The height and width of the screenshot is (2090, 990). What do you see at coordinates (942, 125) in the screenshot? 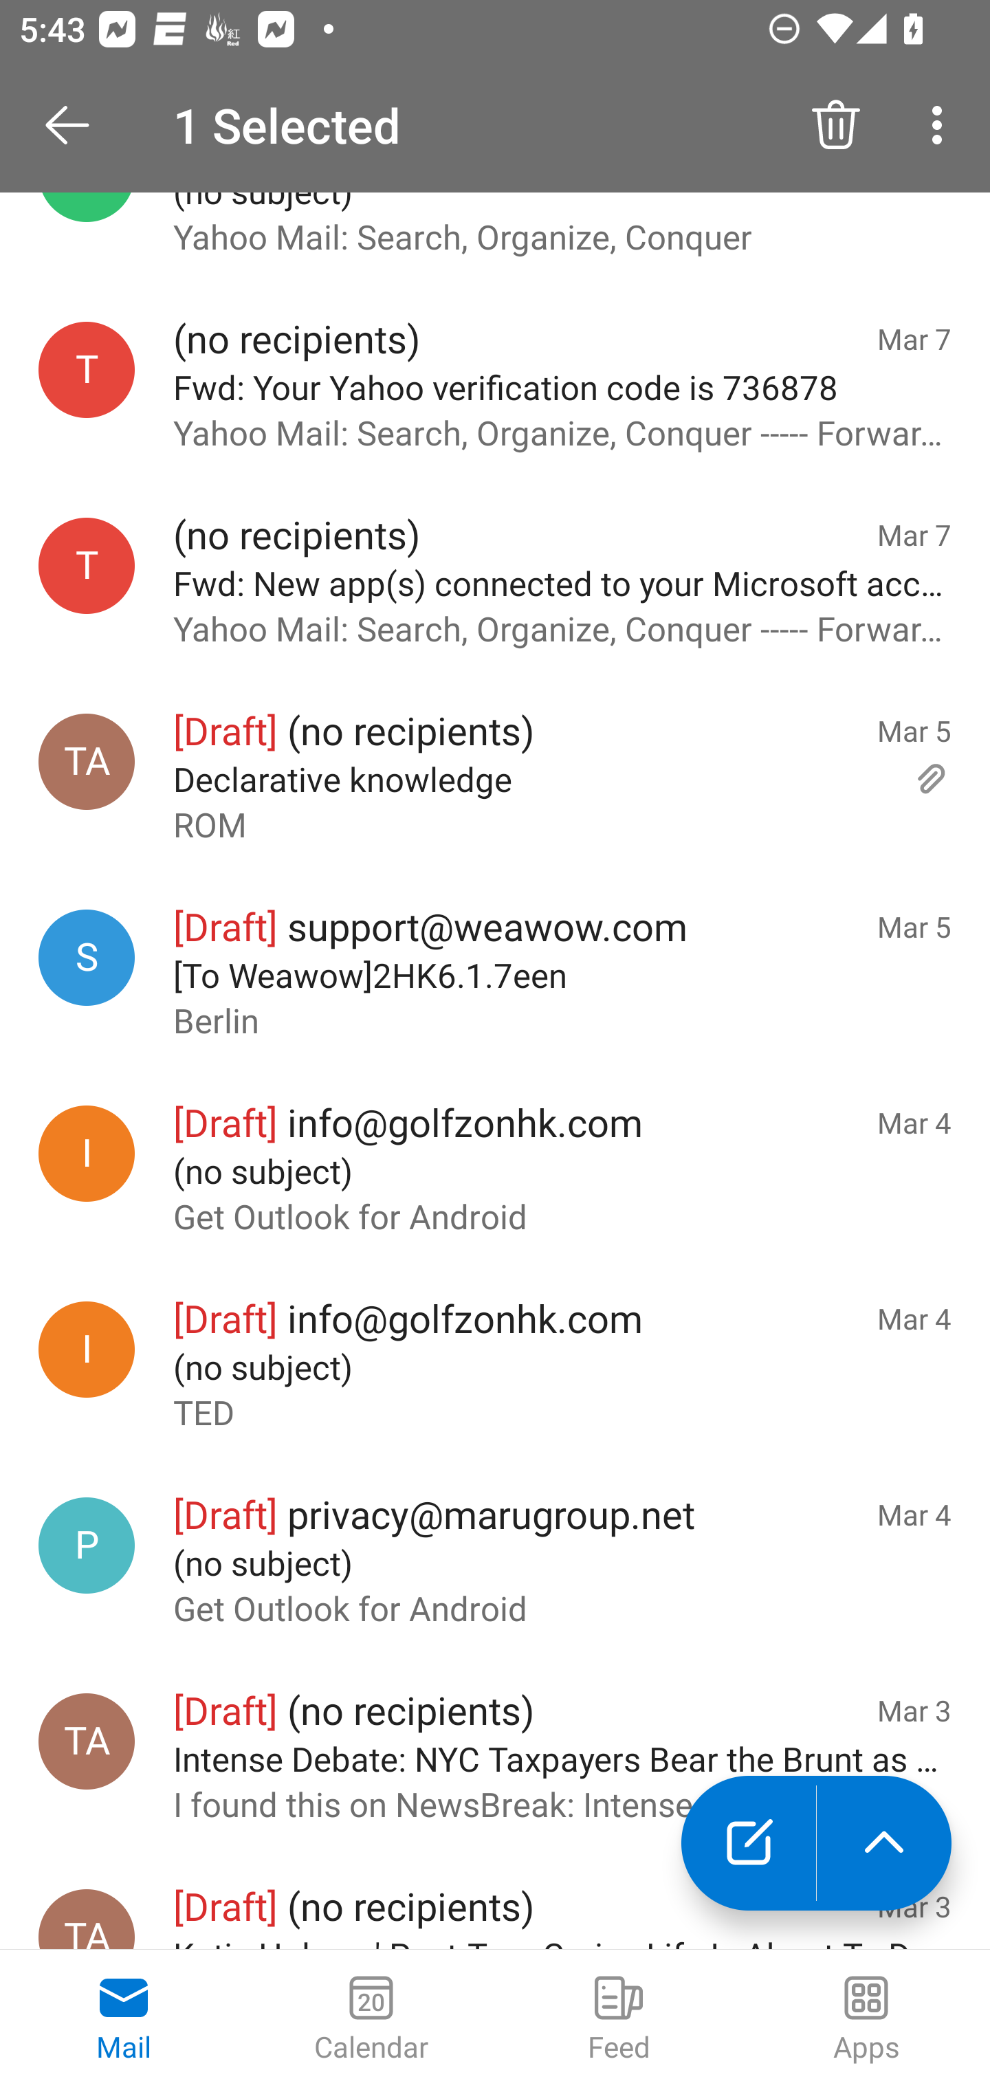
I see `More options` at bounding box center [942, 125].